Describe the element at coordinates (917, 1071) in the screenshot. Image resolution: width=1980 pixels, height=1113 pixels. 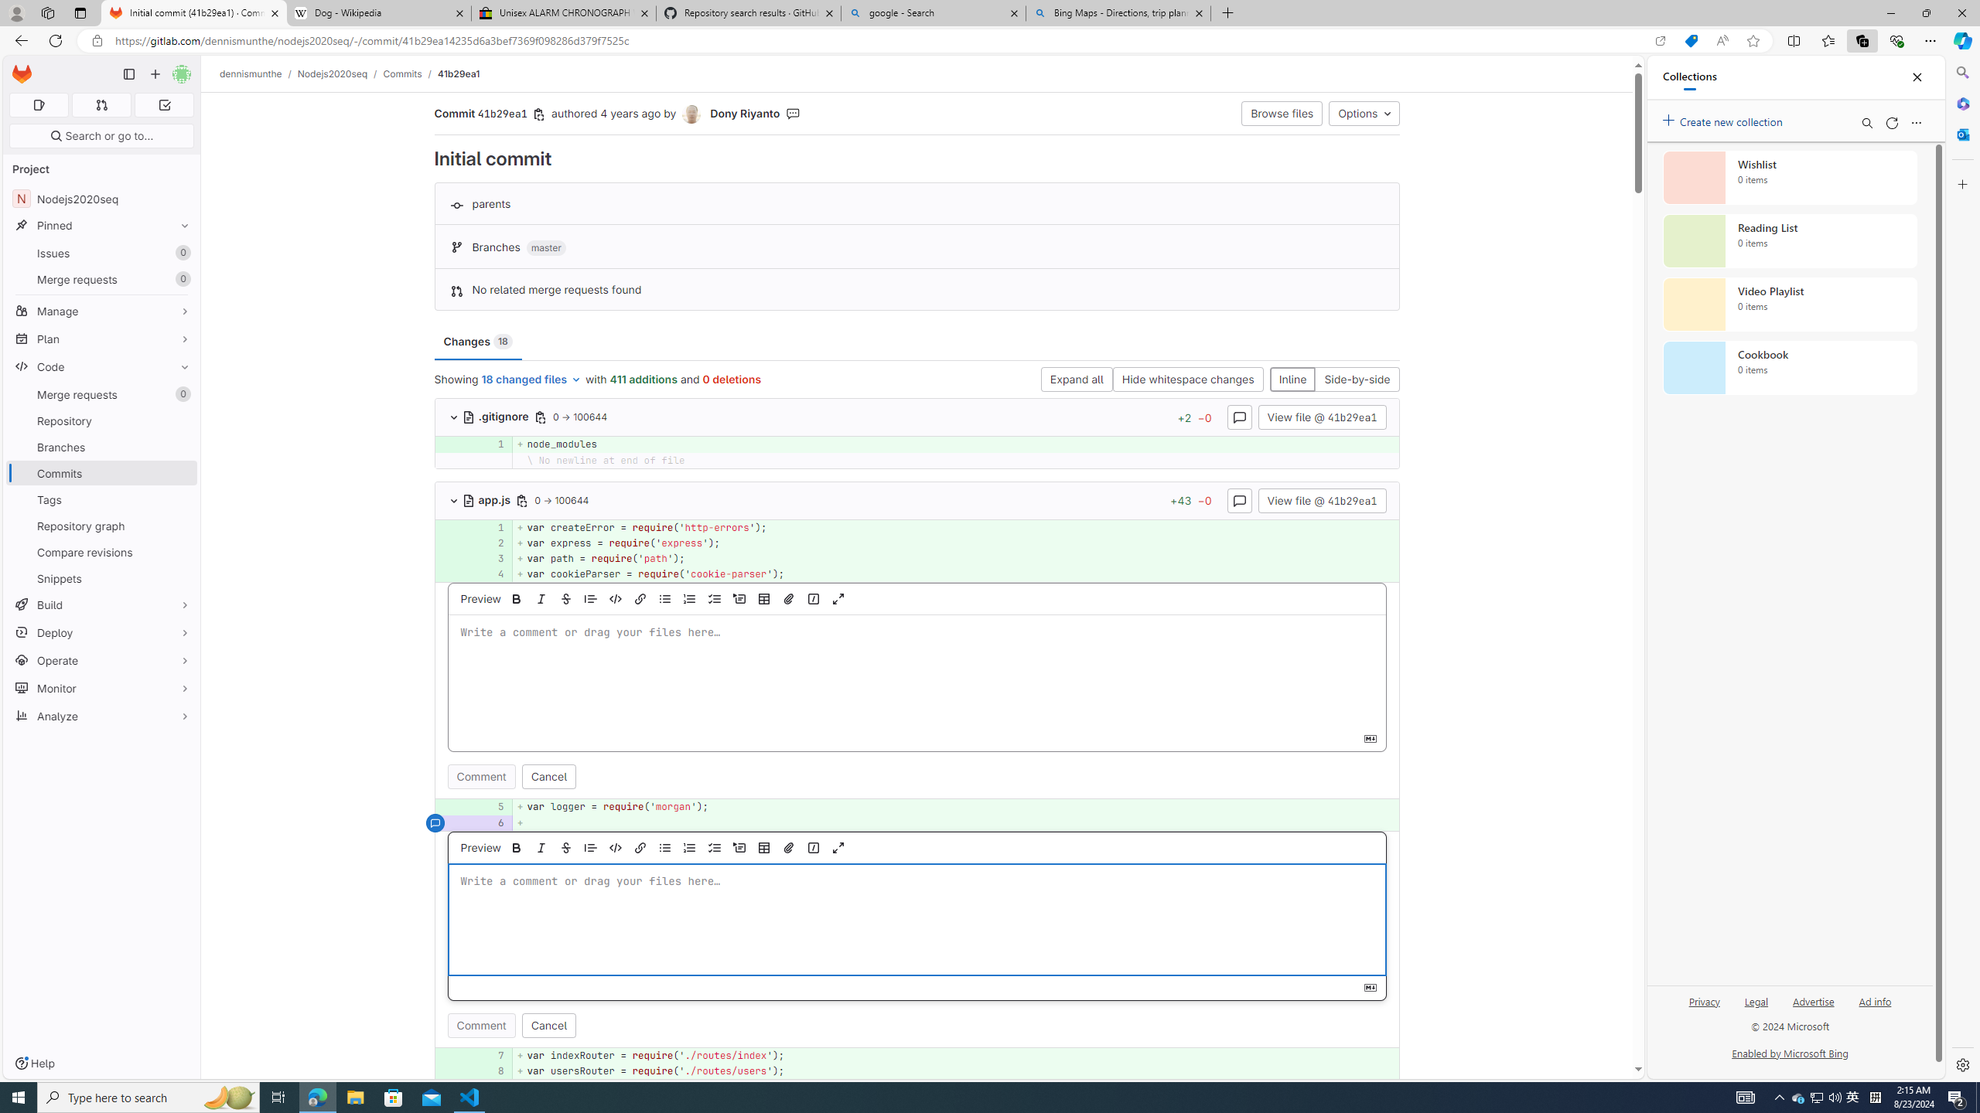
I see `AutomationID: 4a68969ef8e858229267b842dedf42ab5dde4d50_0_8` at that location.